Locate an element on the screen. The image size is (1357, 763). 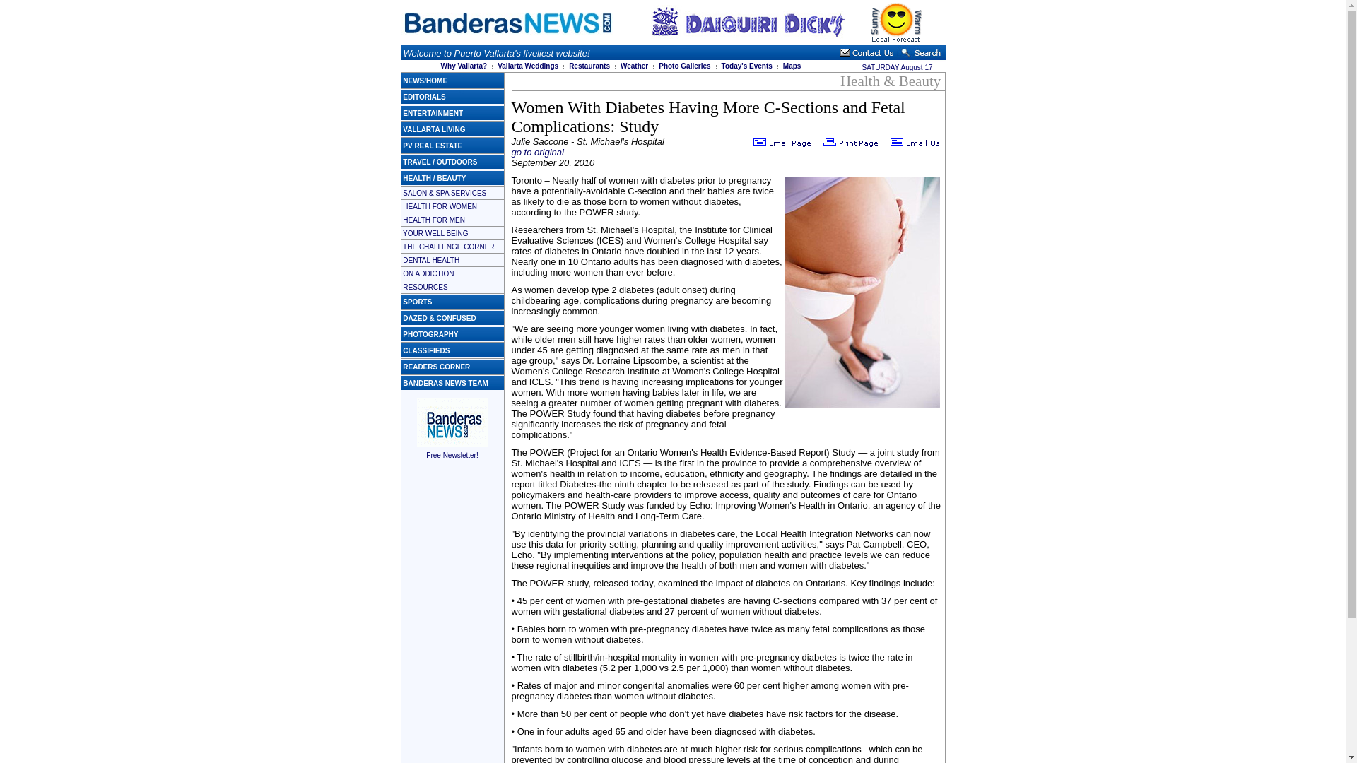
Why Vallarta? is located at coordinates (464, 66).